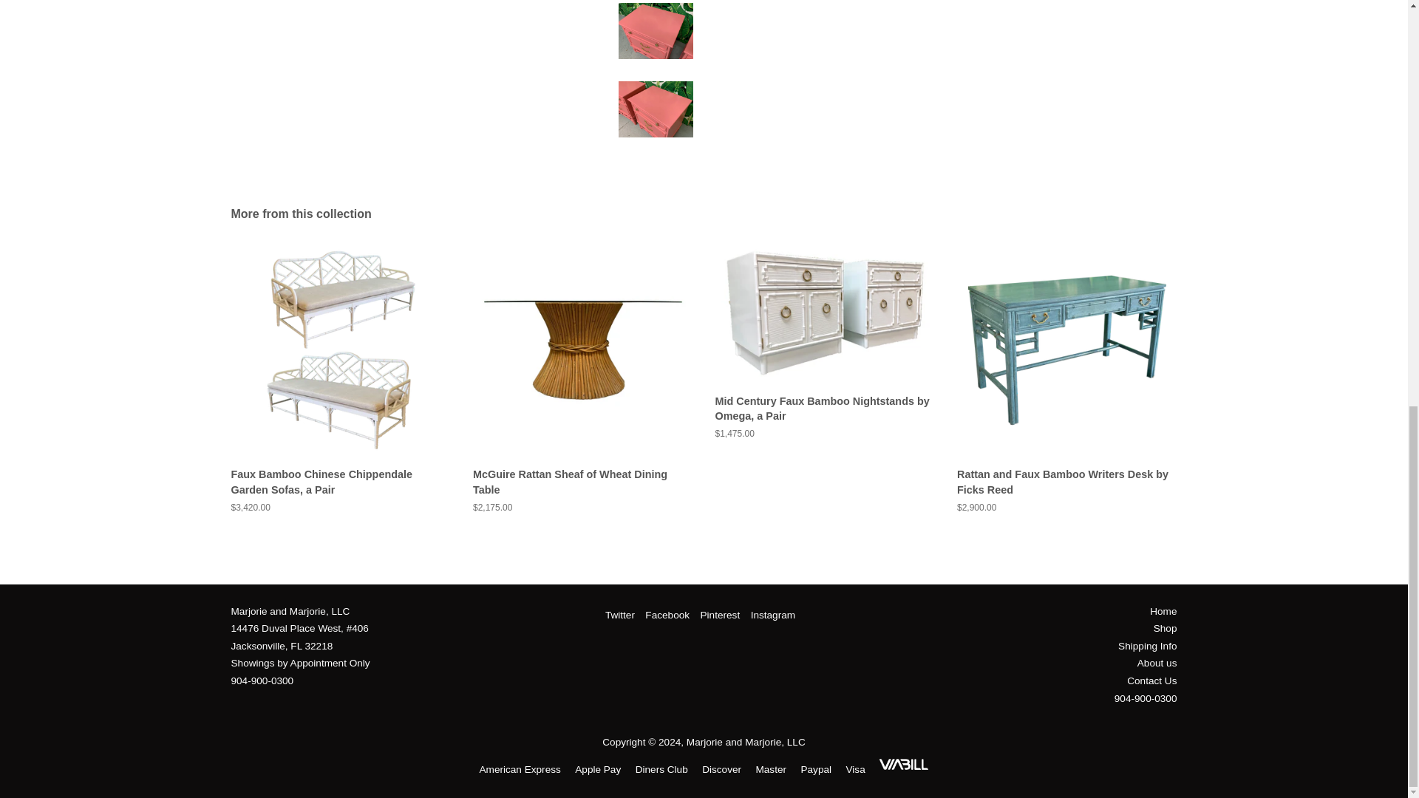 This screenshot has width=1419, height=798. What do you see at coordinates (772, 615) in the screenshot?
I see `Marjorie and Marjorie on Instagram` at bounding box center [772, 615].